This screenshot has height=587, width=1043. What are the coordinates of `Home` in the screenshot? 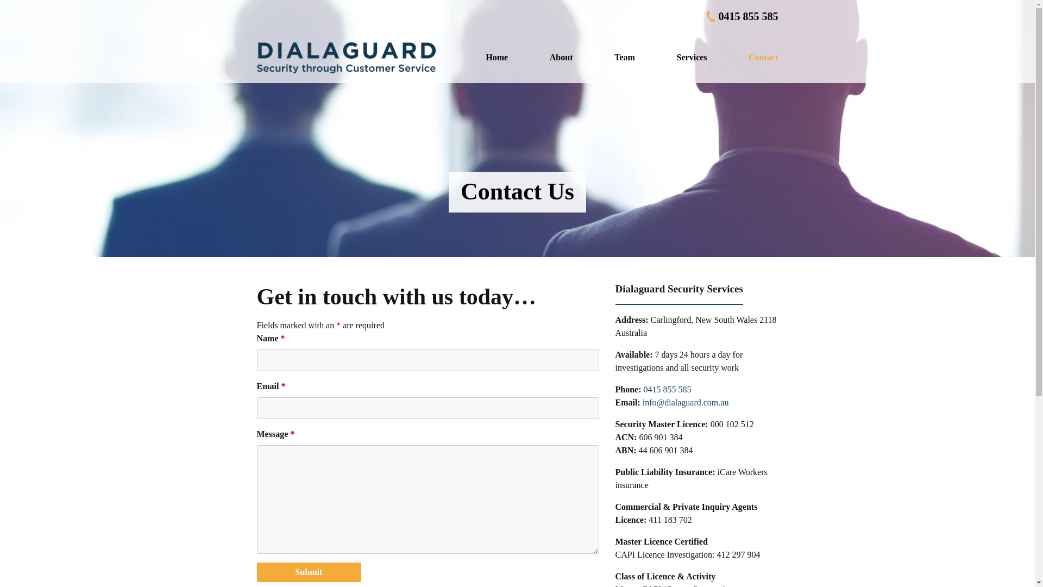 It's located at (497, 58).